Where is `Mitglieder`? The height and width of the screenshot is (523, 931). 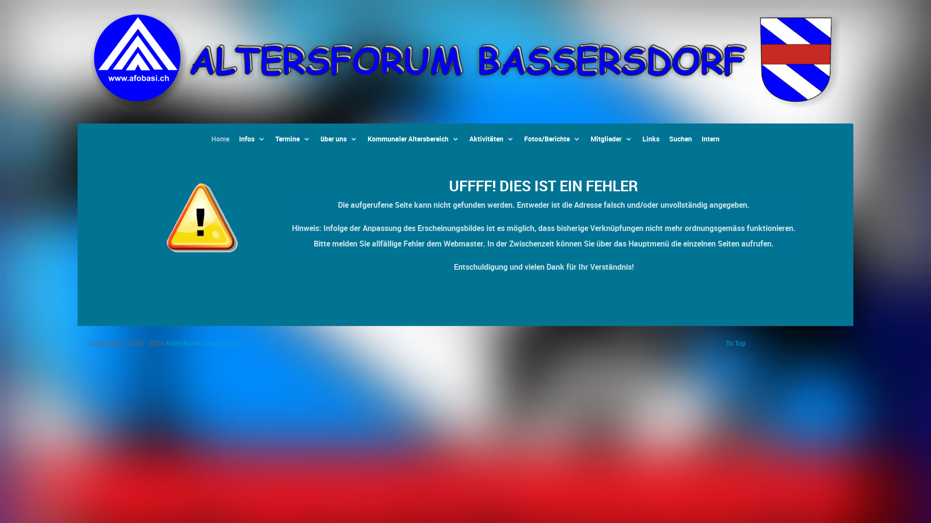
Mitglieder is located at coordinates (612, 139).